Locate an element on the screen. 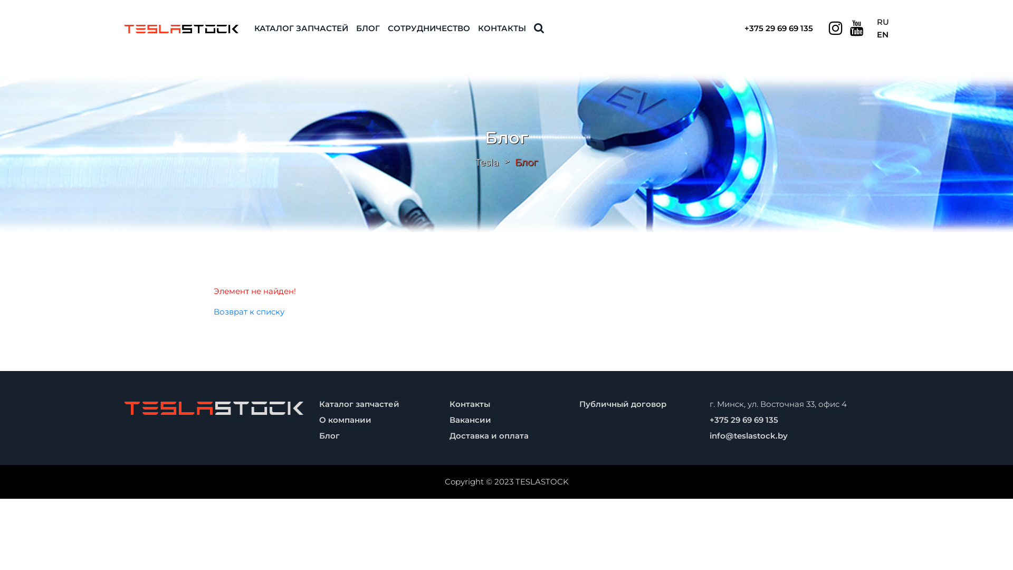 The height and width of the screenshot is (570, 1013). Tesla is located at coordinates (486, 162).